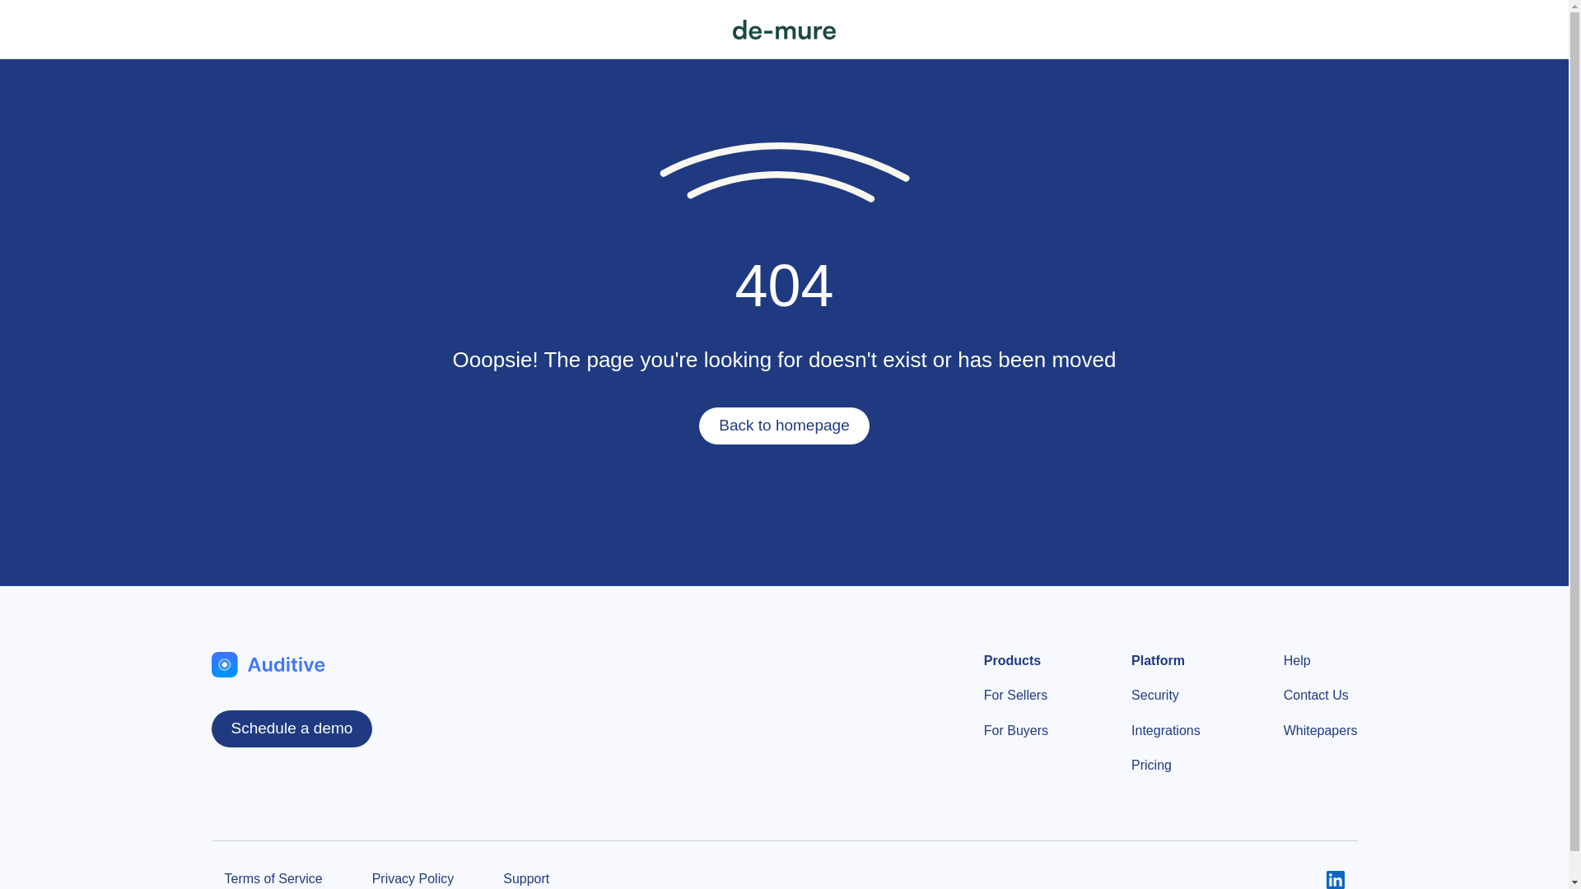 The width and height of the screenshot is (1581, 889). Describe the element at coordinates (273, 879) in the screenshot. I see `Terms of Service` at that location.